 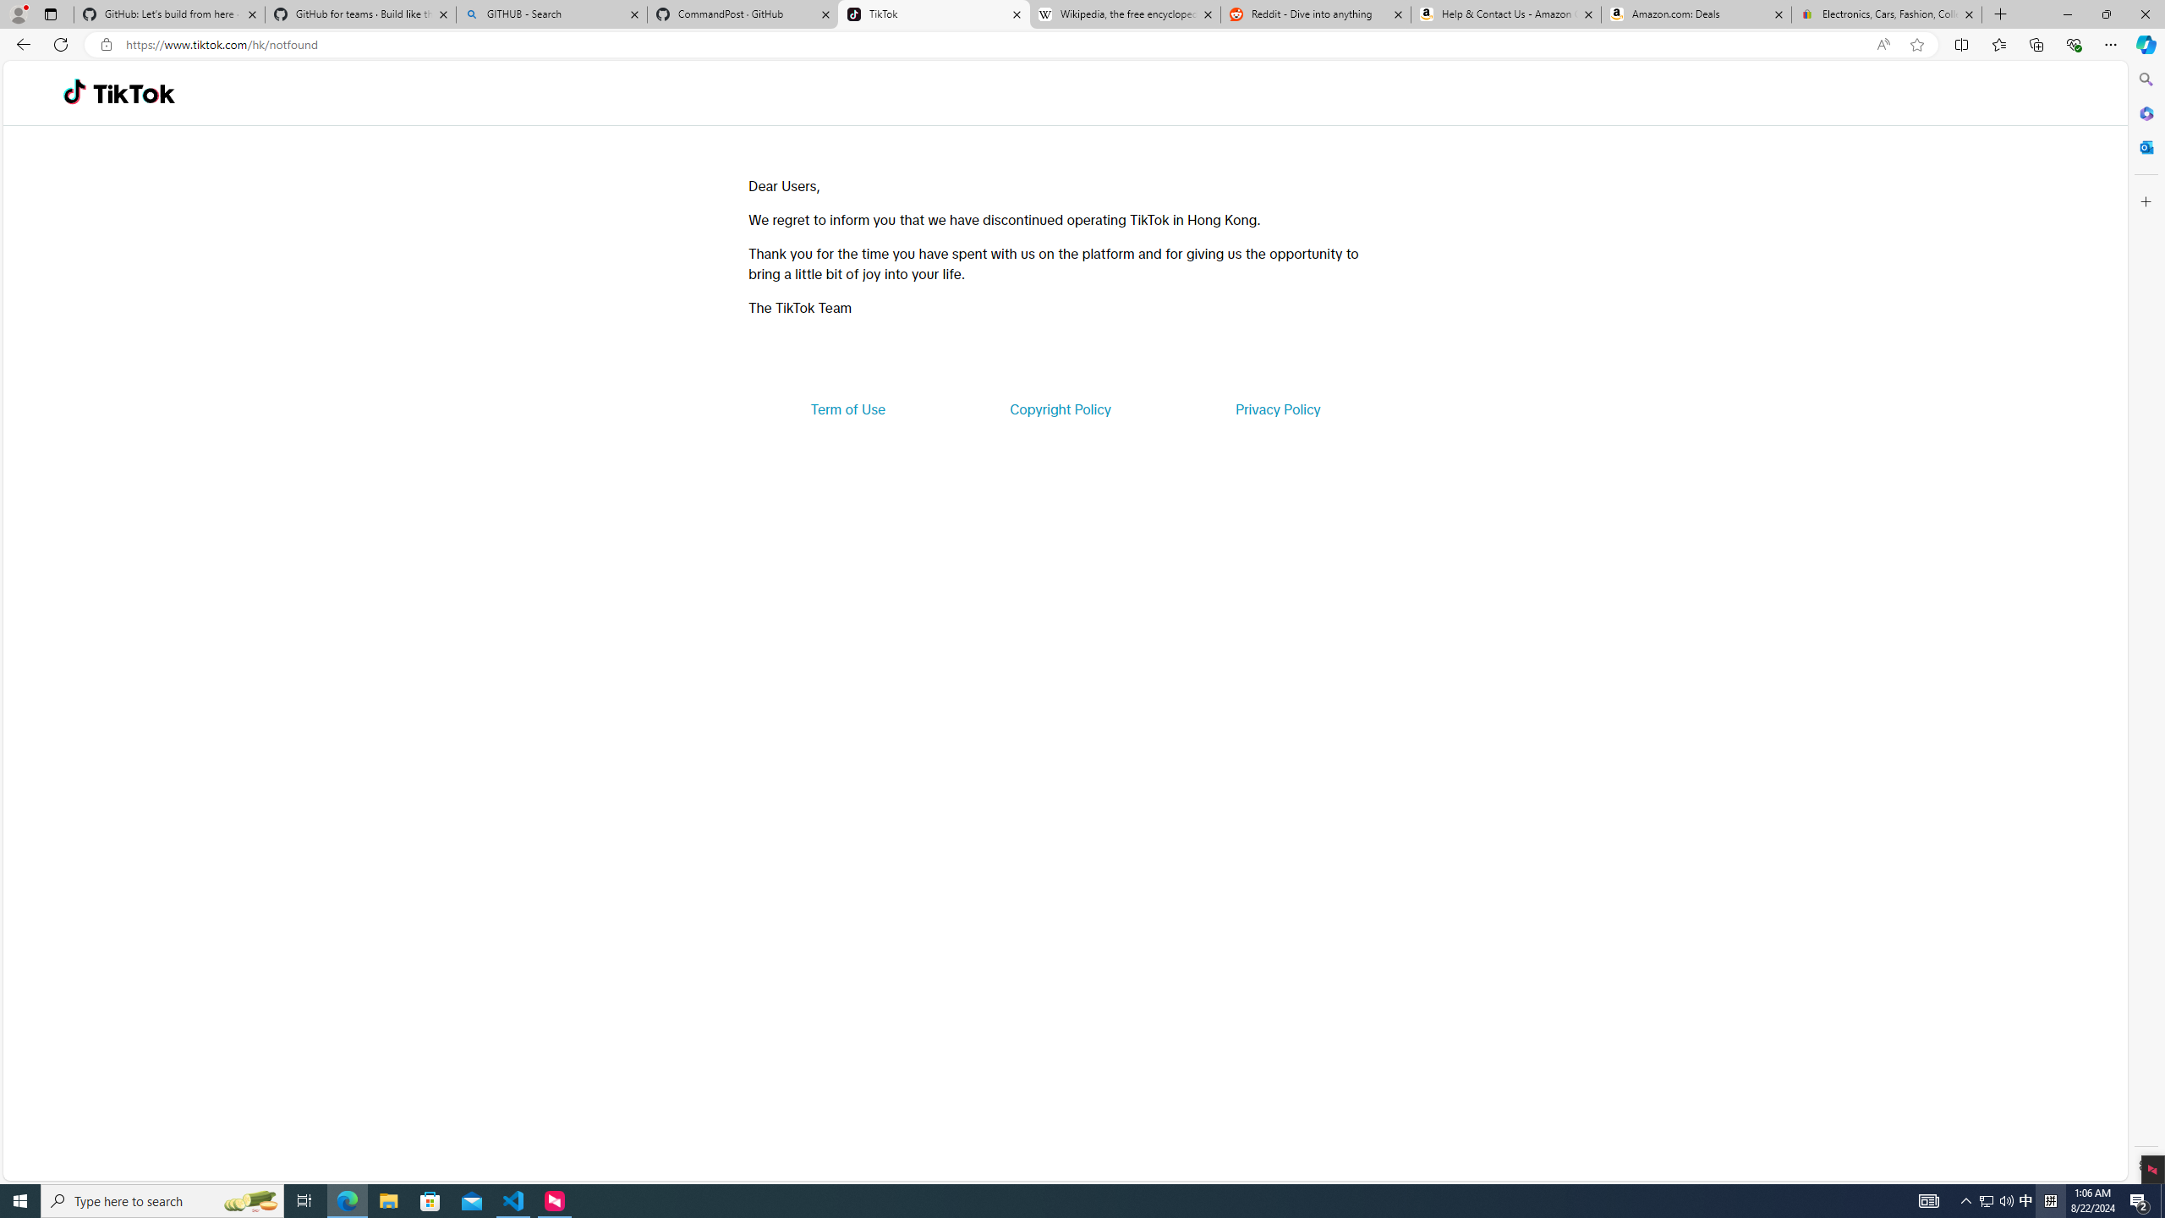 What do you see at coordinates (105, 45) in the screenshot?
I see `View site information` at bounding box center [105, 45].